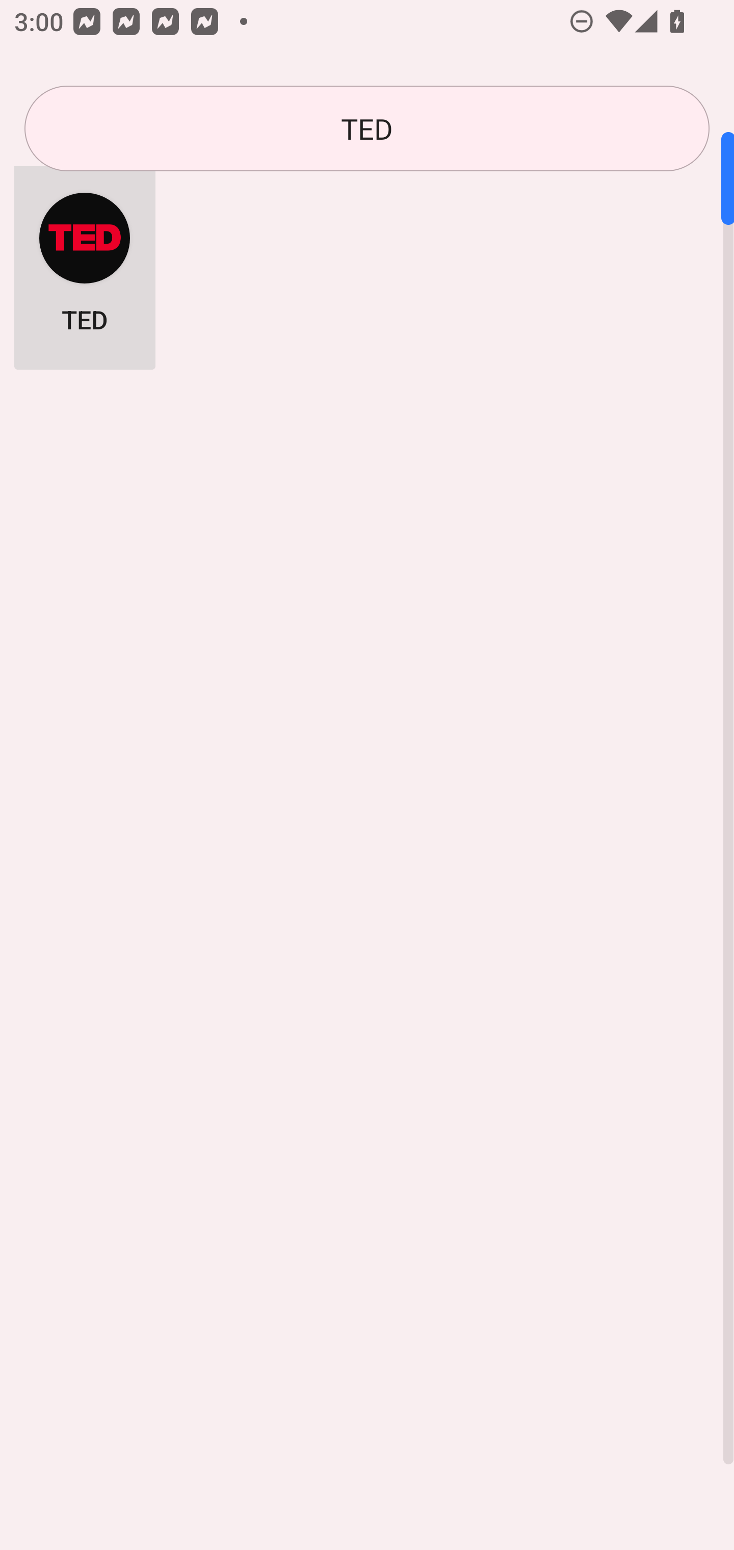 The width and height of the screenshot is (734, 1550). What do you see at coordinates (85, 262) in the screenshot?
I see `TED` at bounding box center [85, 262].